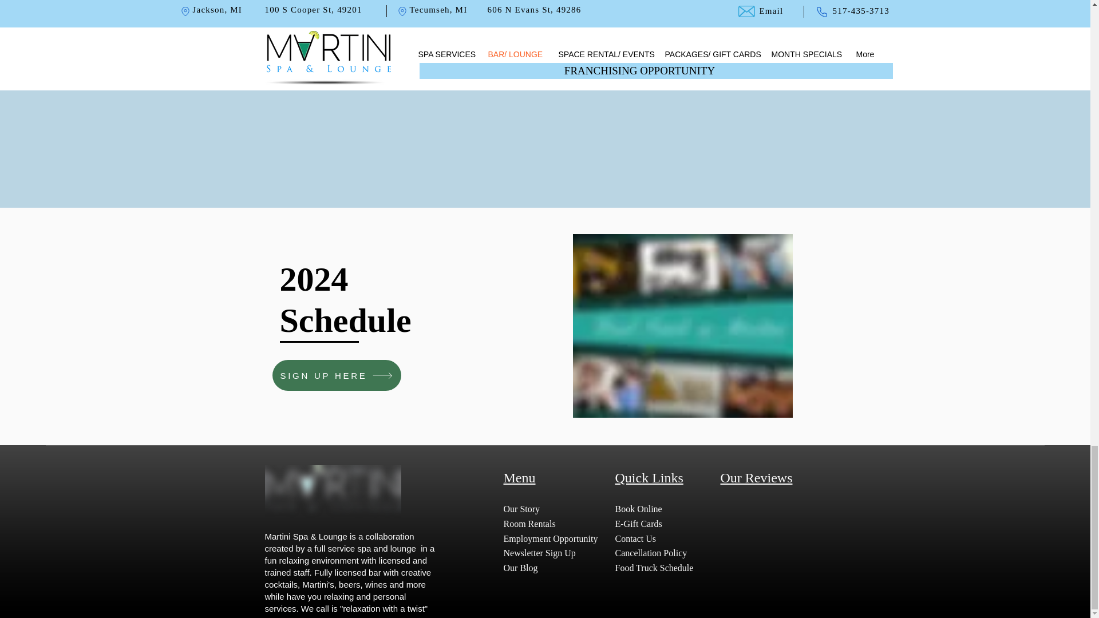 The image size is (1099, 618). What do you see at coordinates (756, 477) in the screenshot?
I see `Our Reviews` at bounding box center [756, 477].